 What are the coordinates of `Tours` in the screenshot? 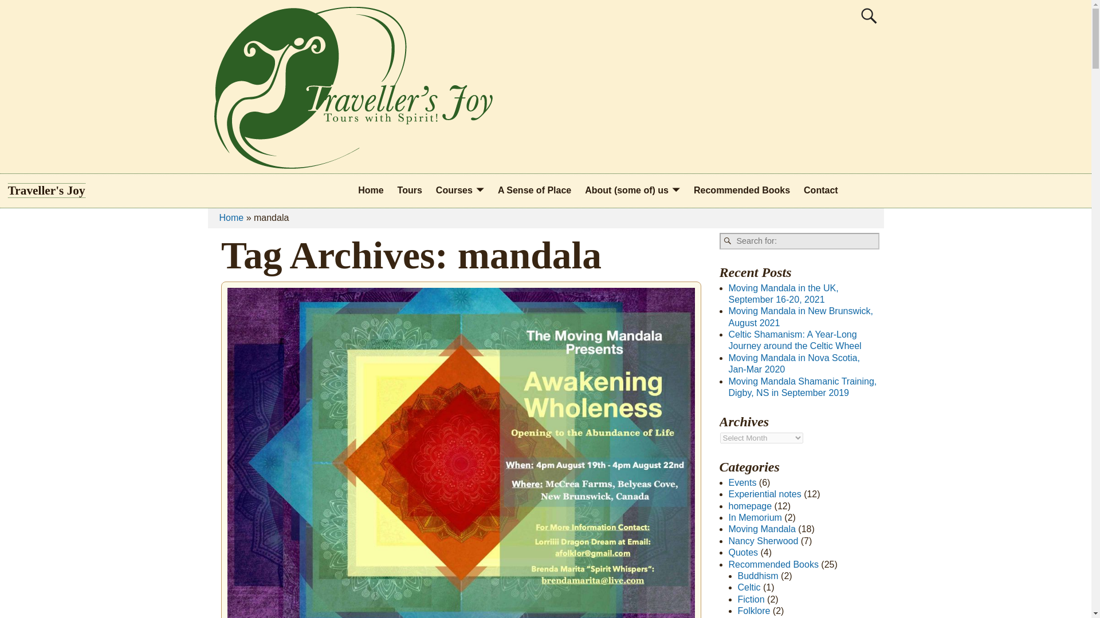 It's located at (409, 191).